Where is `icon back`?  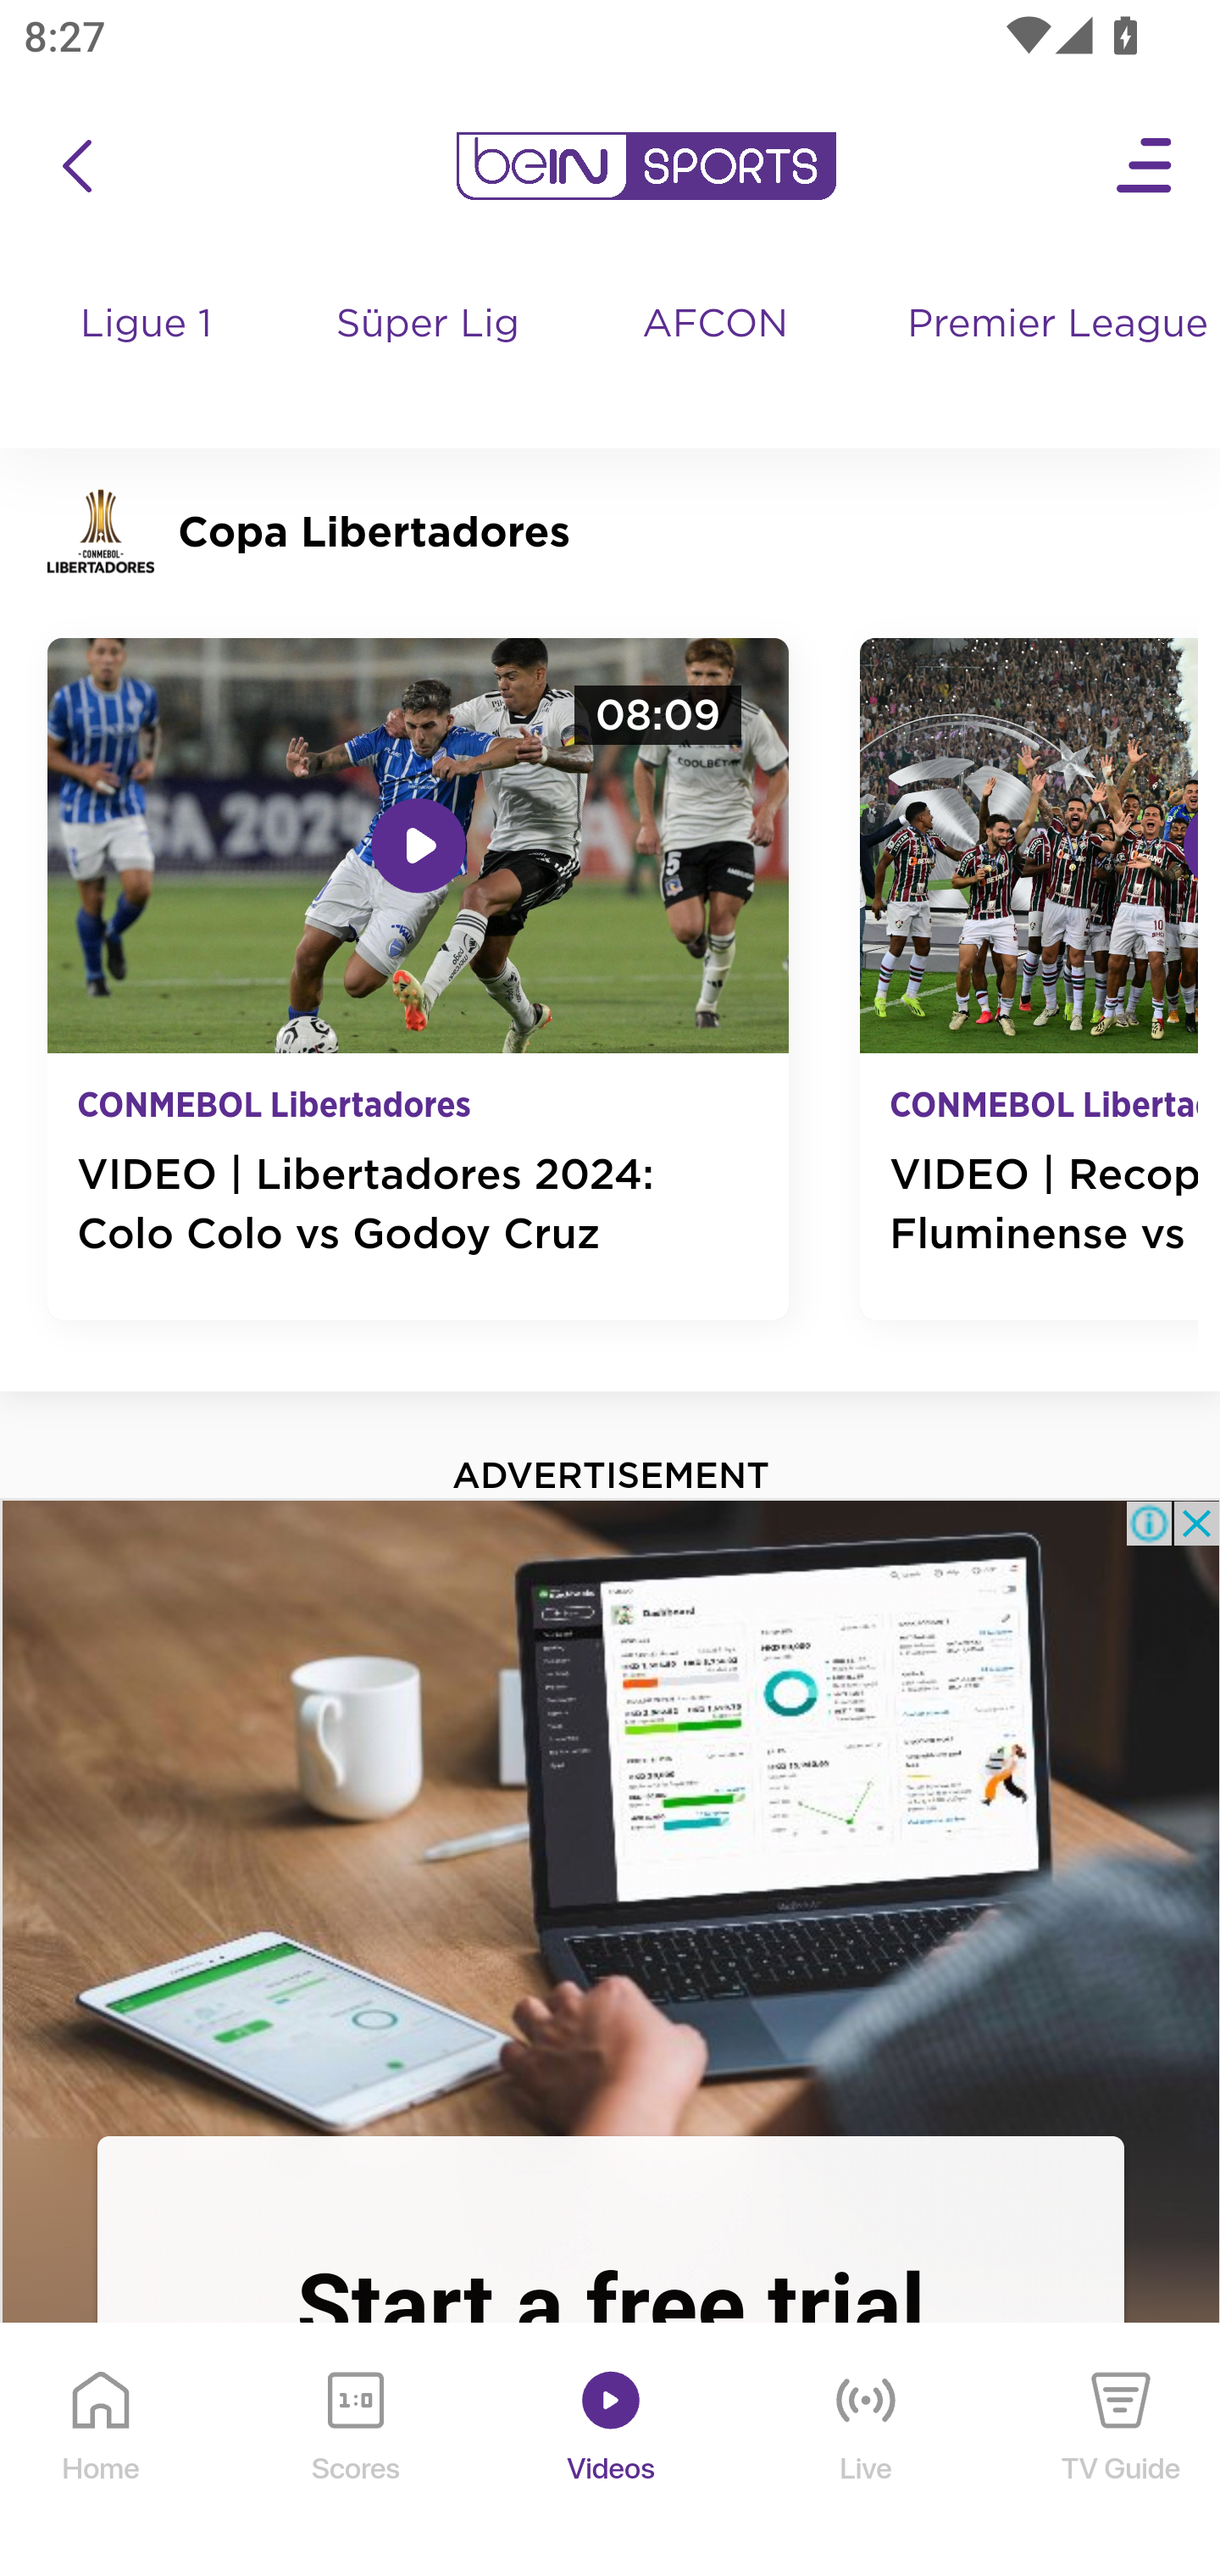 icon back is located at coordinates (76, 166).